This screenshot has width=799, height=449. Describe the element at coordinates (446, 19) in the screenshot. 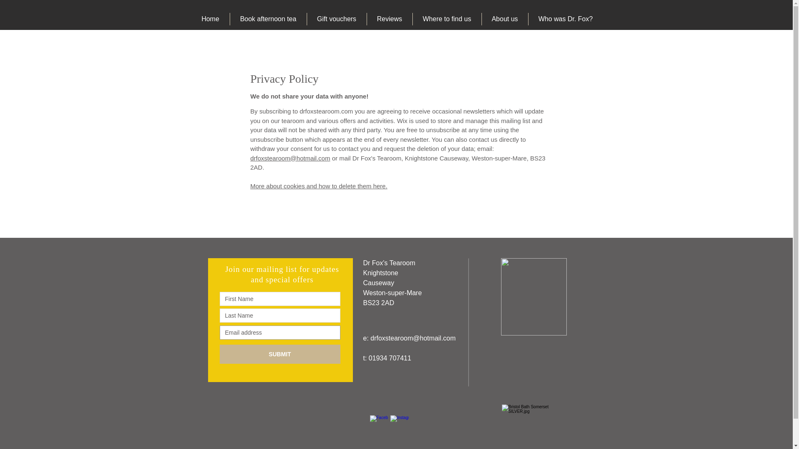

I see `Where to find us` at that location.